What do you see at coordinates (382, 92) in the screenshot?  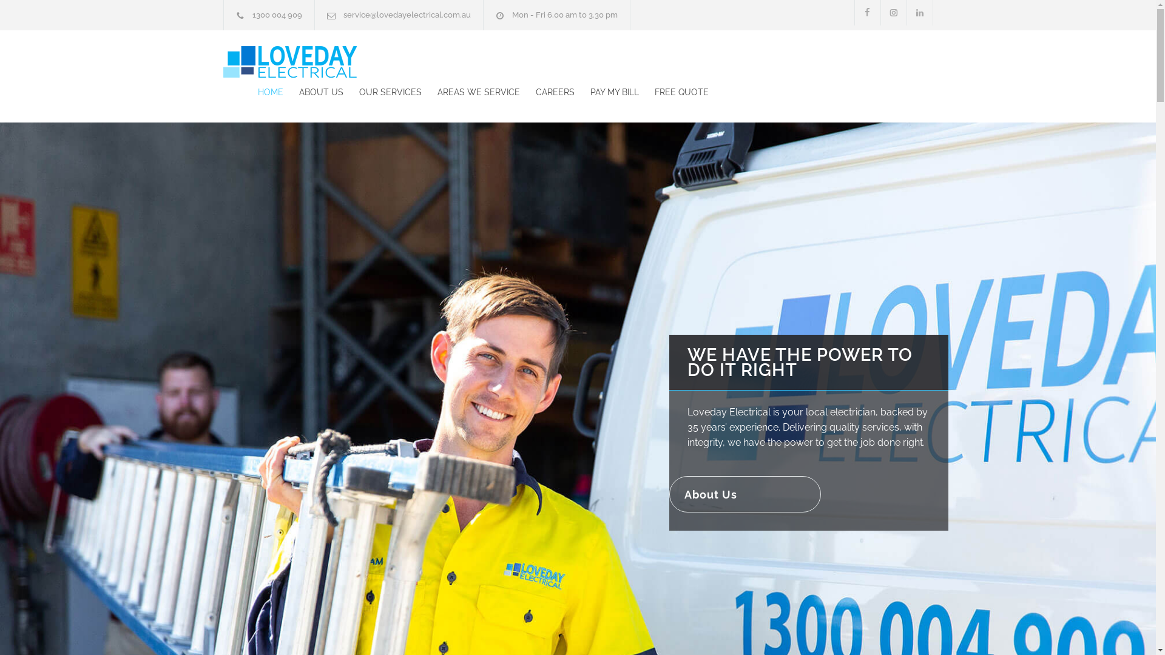 I see `OUR SERVICES` at bounding box center [382, 92].